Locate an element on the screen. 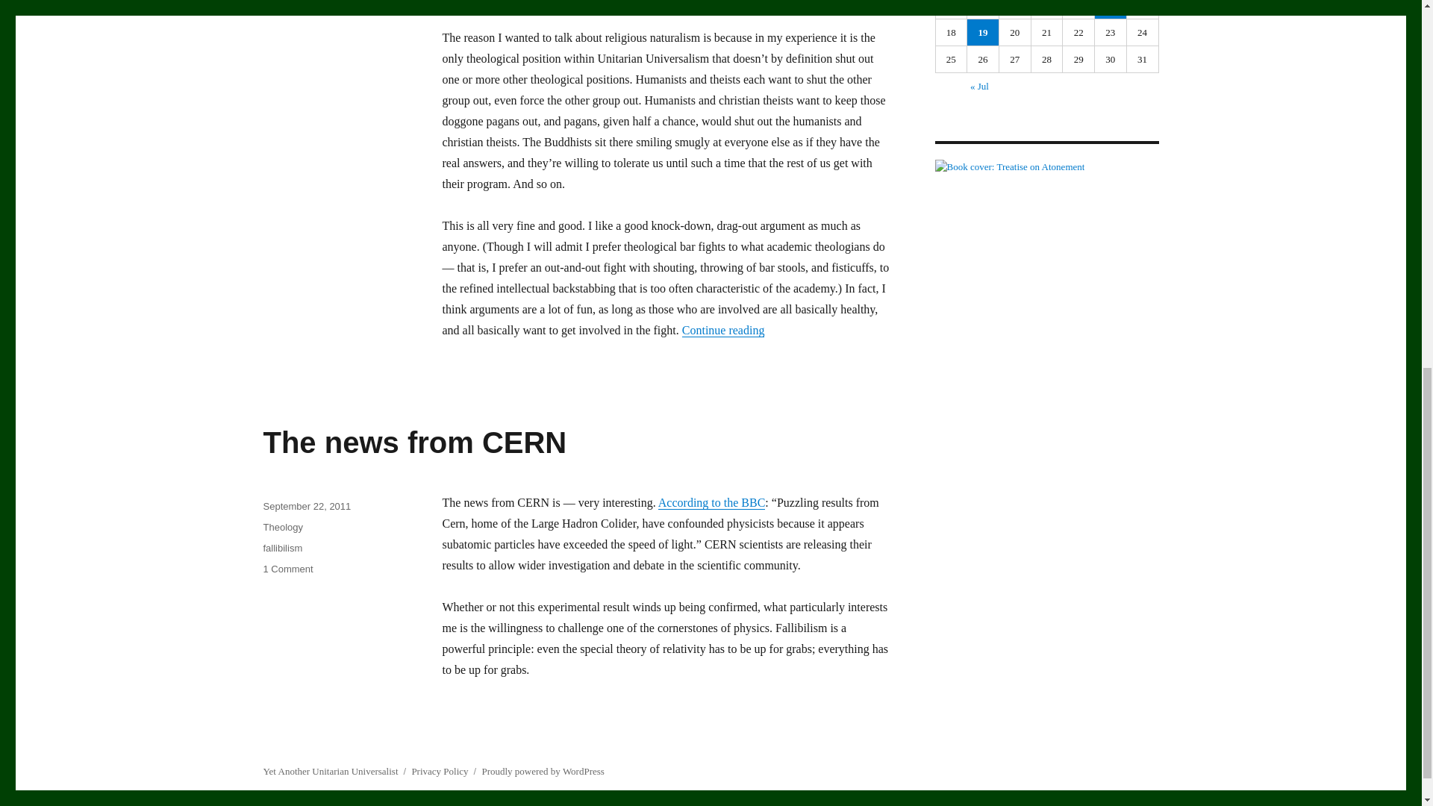 This screenshot has width=1433, height=806. 19 is located at coordinates (983, 31).